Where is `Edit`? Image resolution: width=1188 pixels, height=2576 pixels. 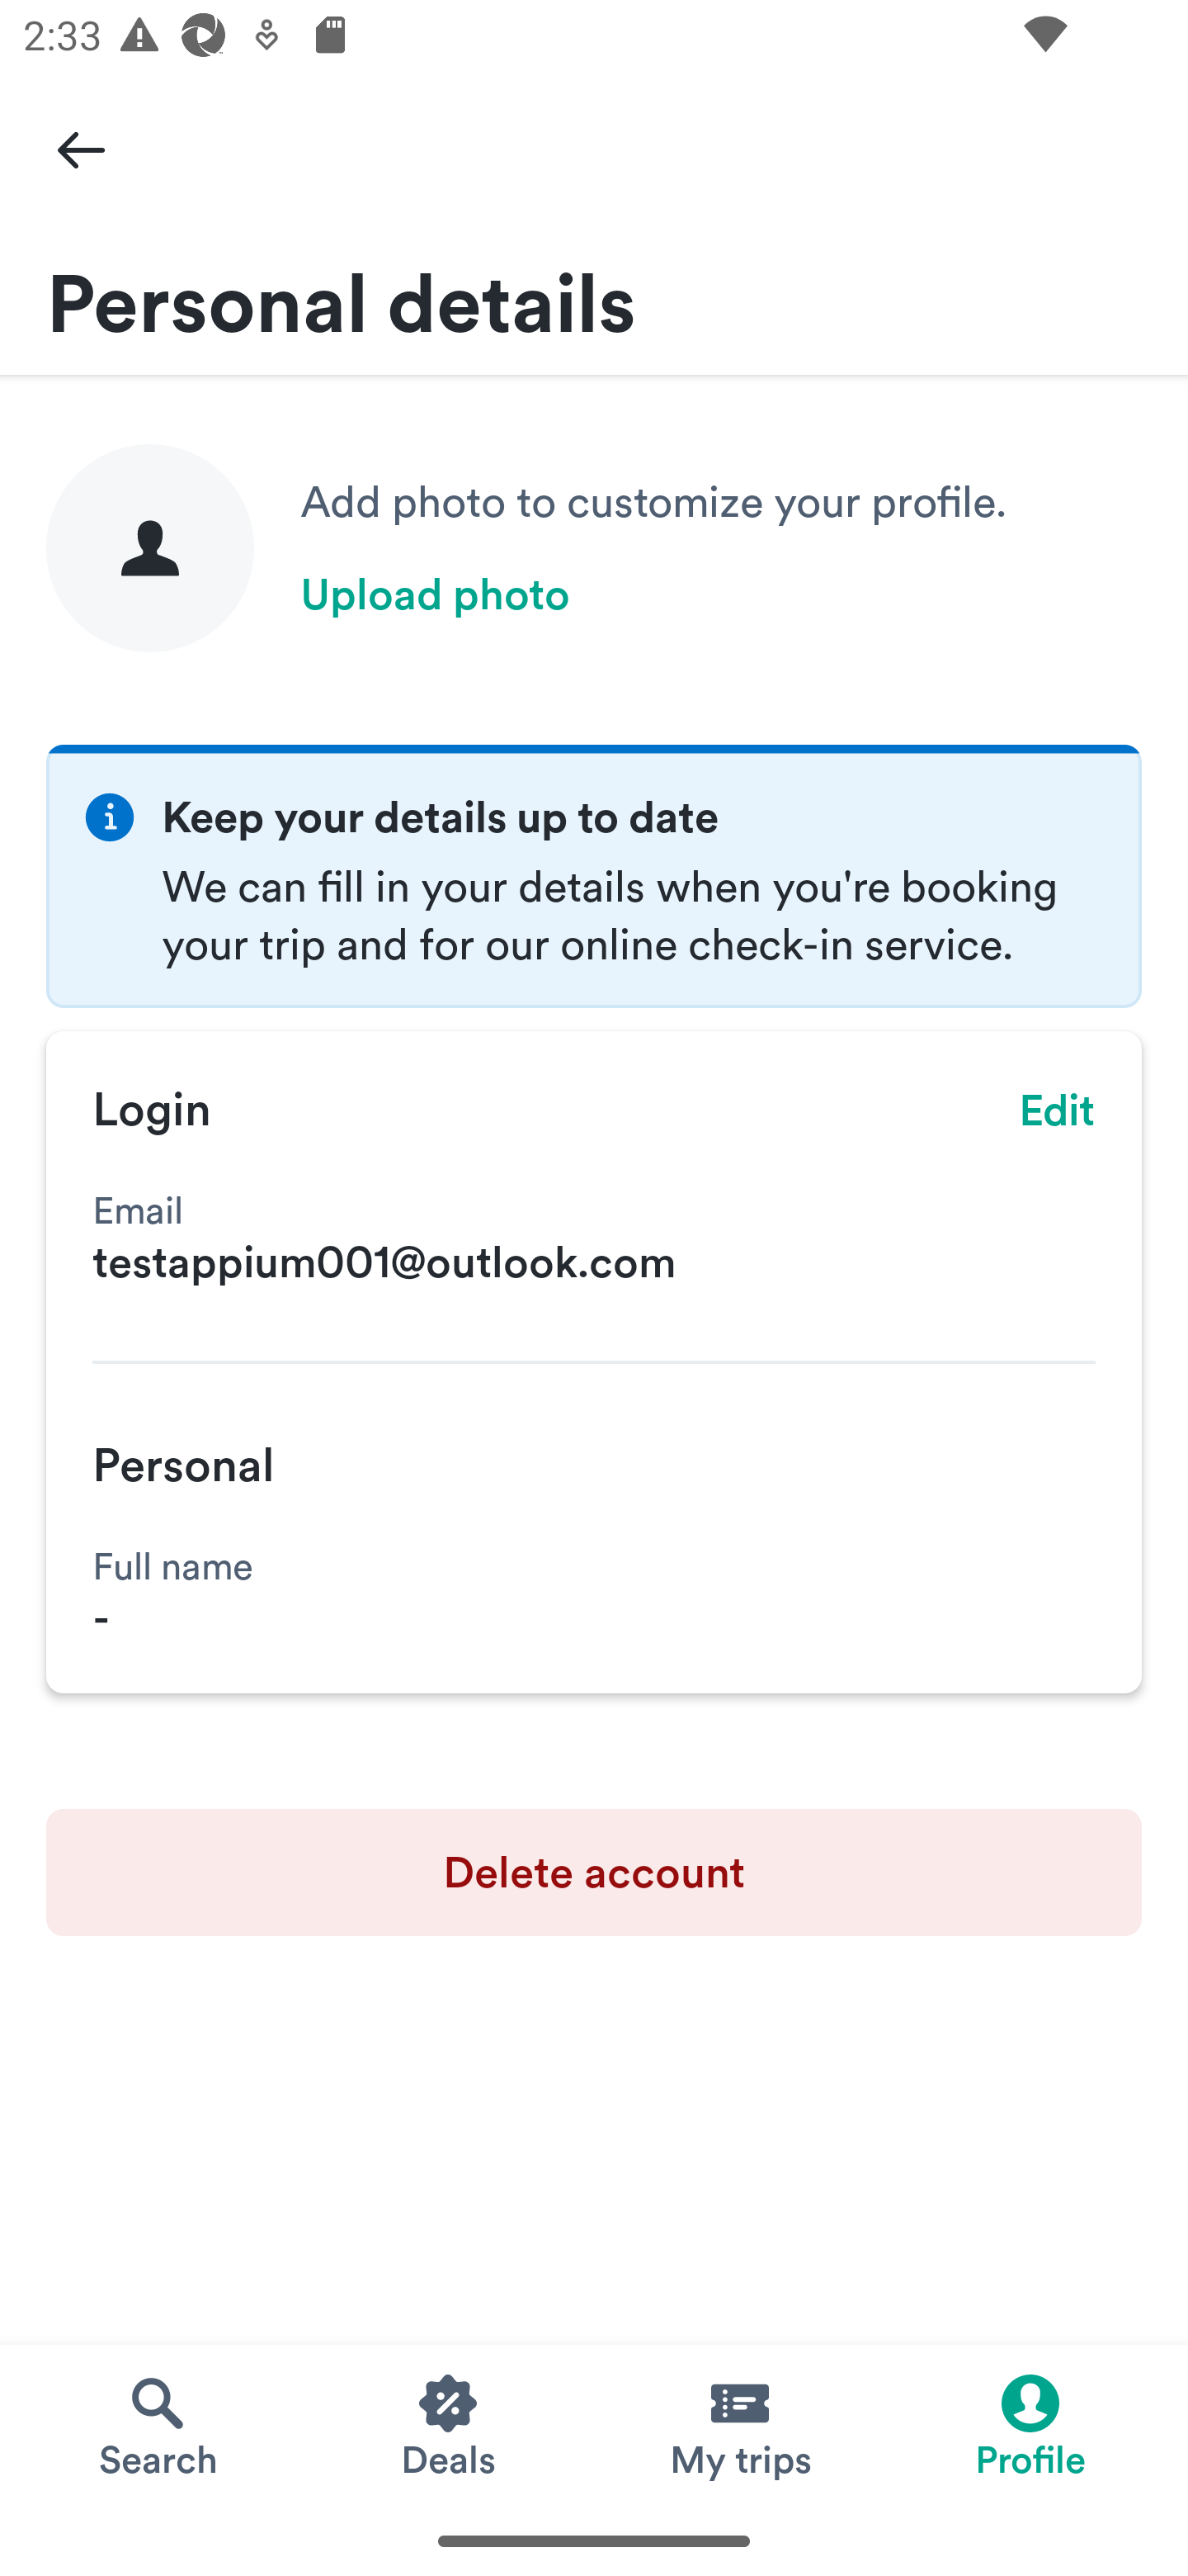 Edit is located at coordinates (1058, 1110).